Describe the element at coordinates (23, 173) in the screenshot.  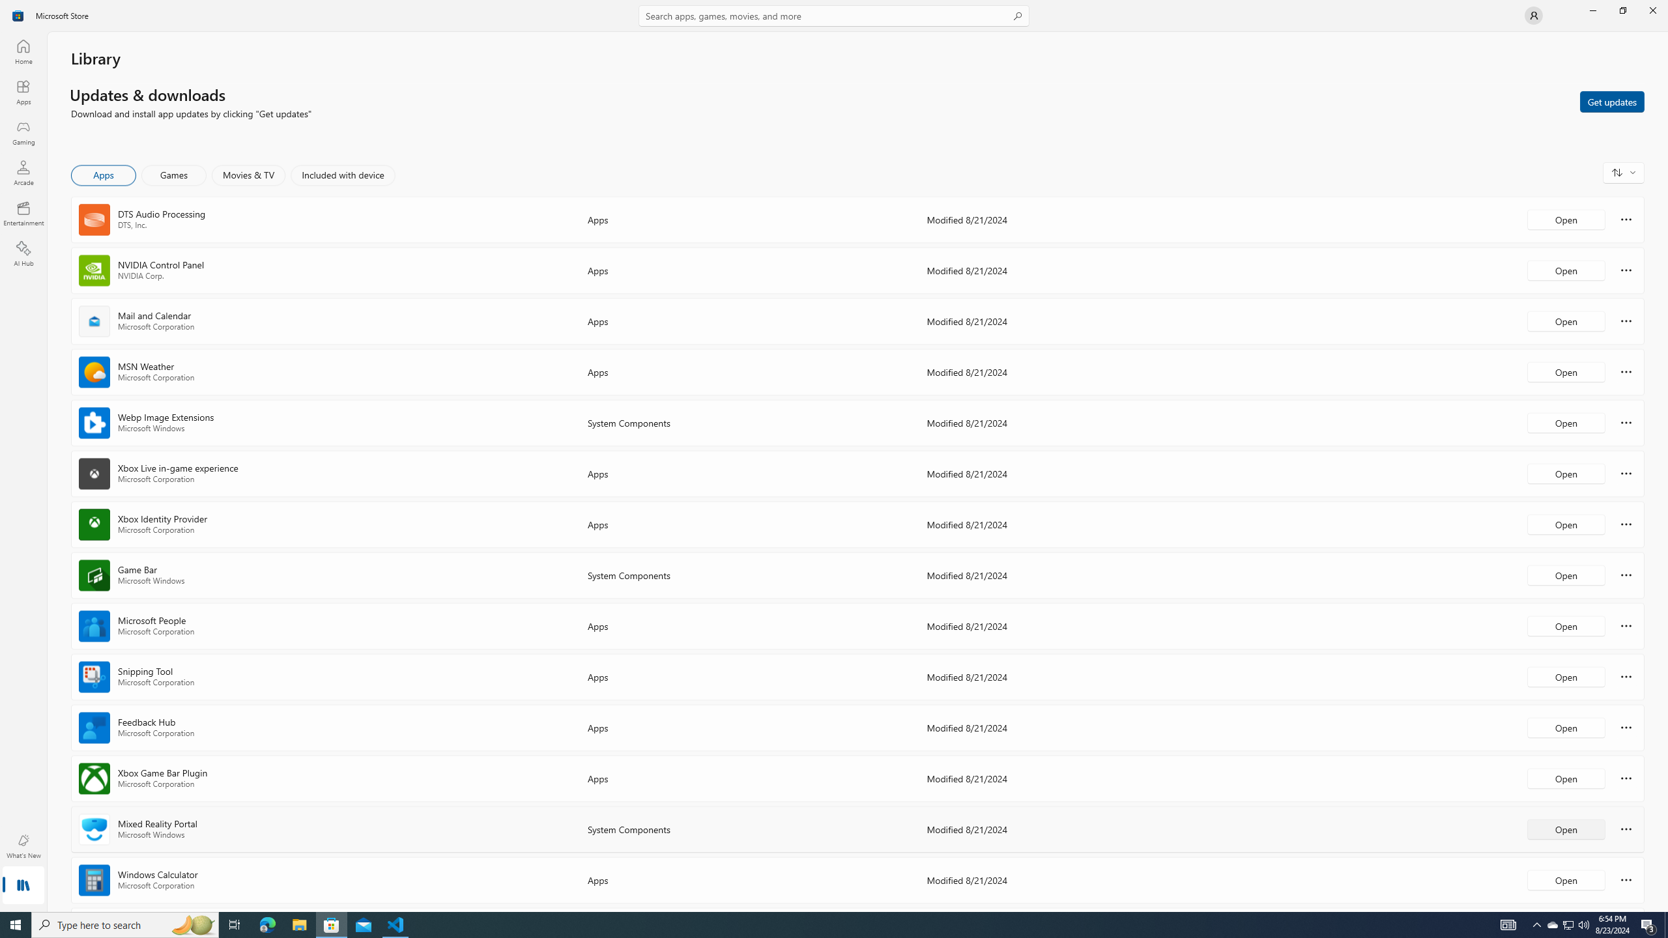
I see `Arcade` at that location.